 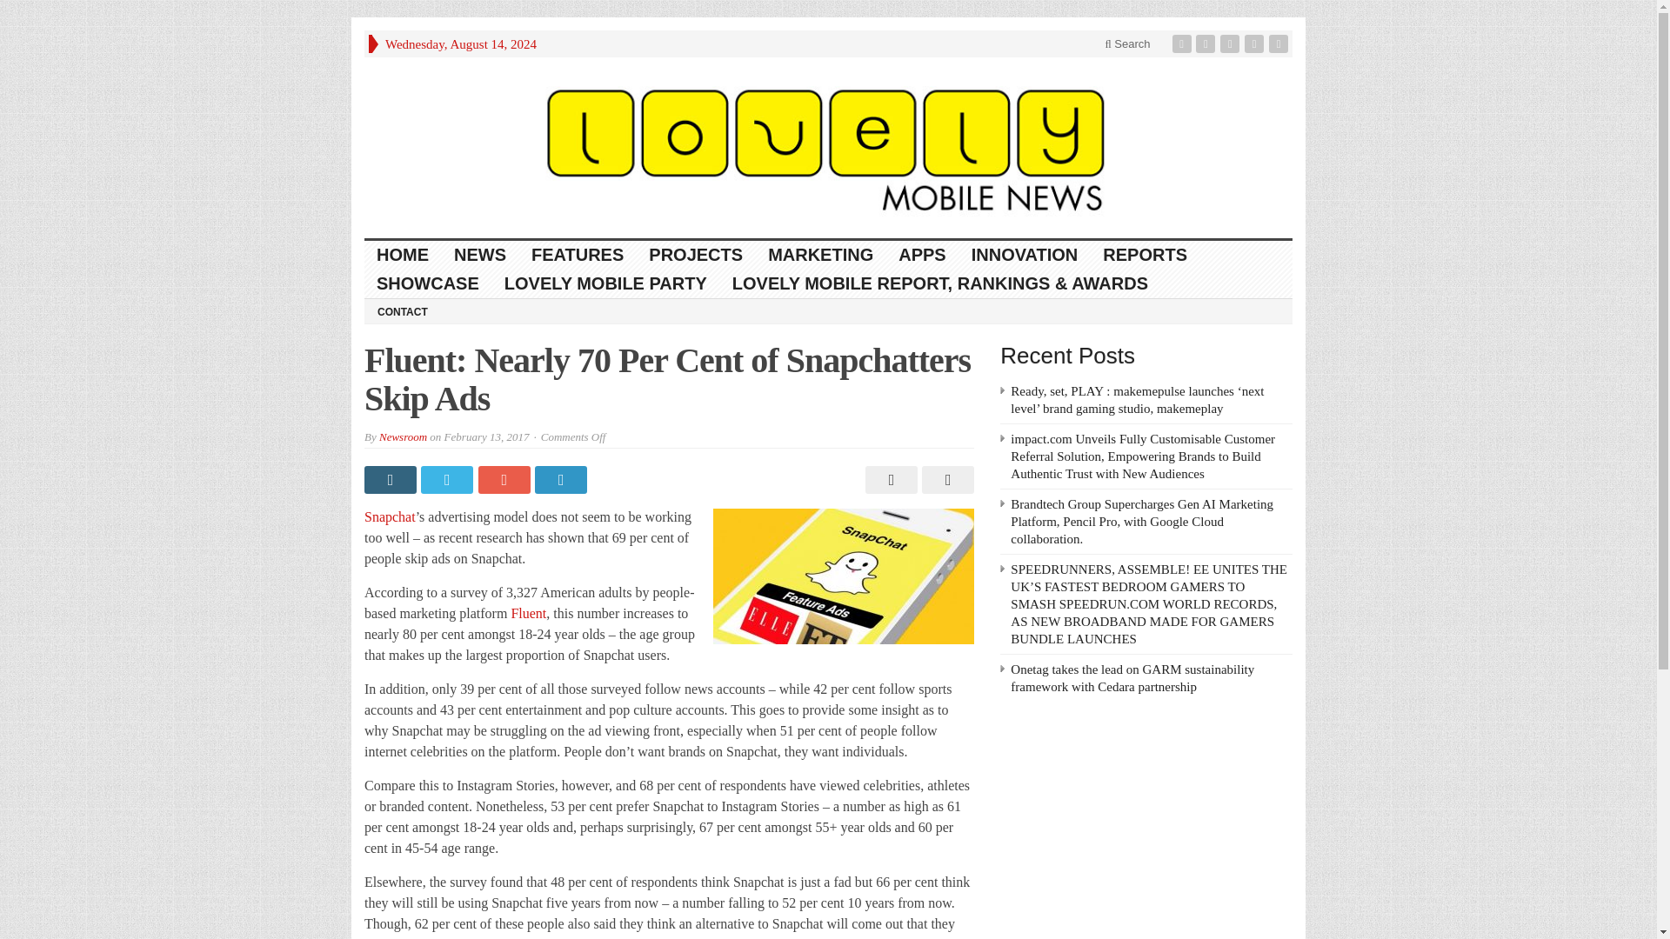 I want to click on REPORTS, so click(x=1145, y=254).